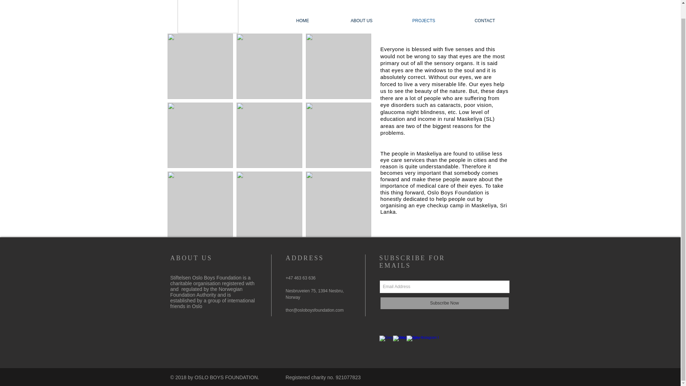 The image size is (686, 386). Describe the element at coordinates (444, 303) in the screenshot. I see `Subscribe Now` at that location.